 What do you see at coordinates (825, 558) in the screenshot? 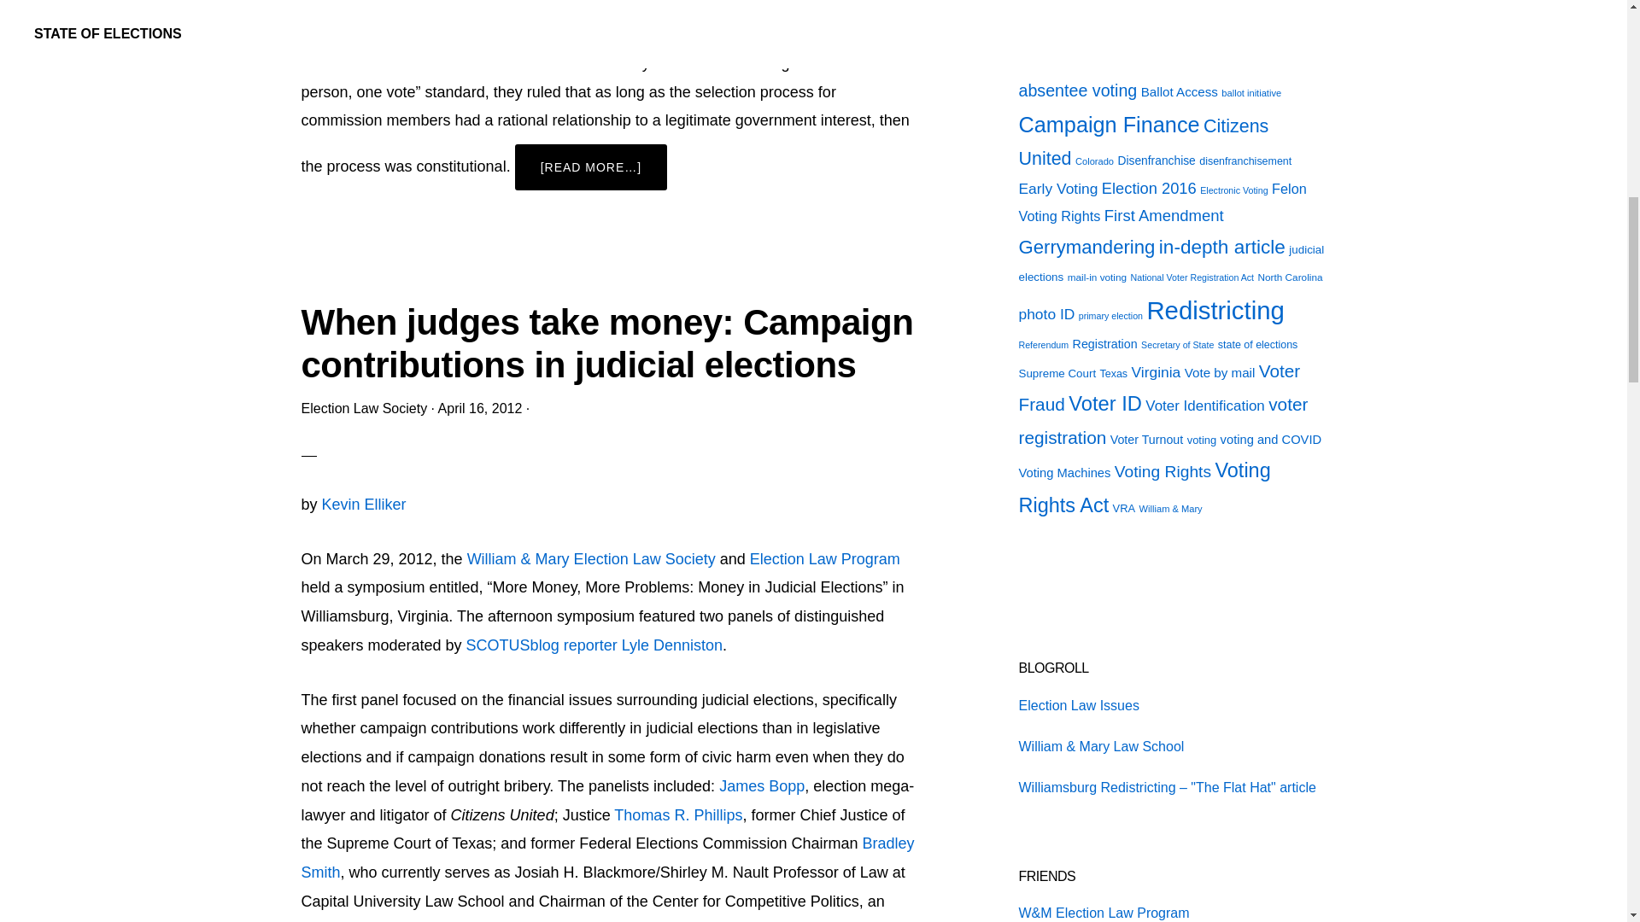
I see `Election Law Program` at bounding box center [825, 558].